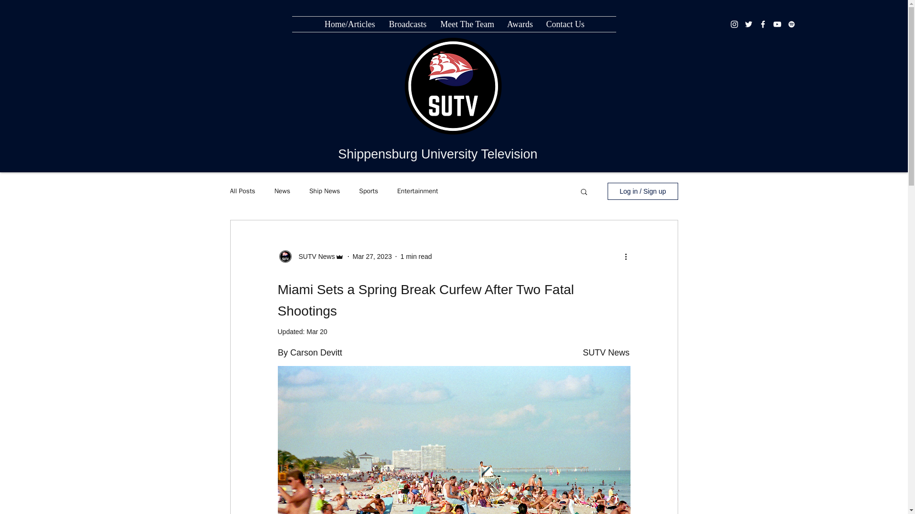 The image size is (915, 514). Describe the element at coordinates (369, 191) in the screenshot. I see `Sports` at that location.